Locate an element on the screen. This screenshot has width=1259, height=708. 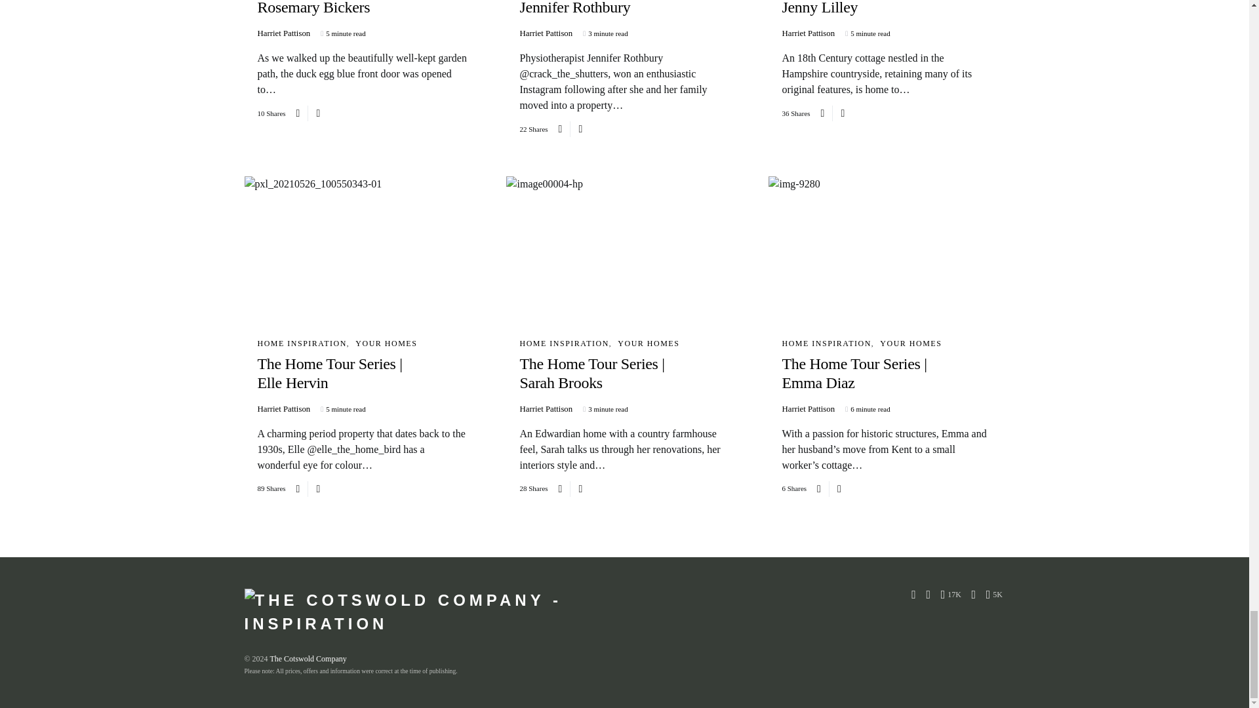
View all posts by Harriet Pattison is located at coordinates (283, 33).